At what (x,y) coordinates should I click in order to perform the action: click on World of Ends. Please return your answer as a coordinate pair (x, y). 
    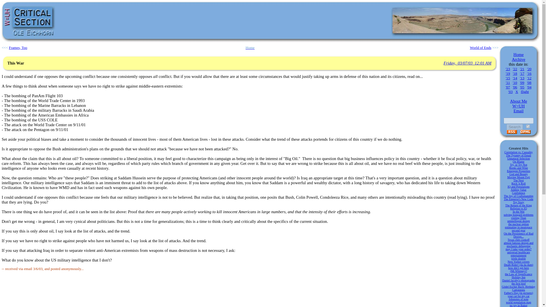
    Looking at the image, I should click on (481, 47).